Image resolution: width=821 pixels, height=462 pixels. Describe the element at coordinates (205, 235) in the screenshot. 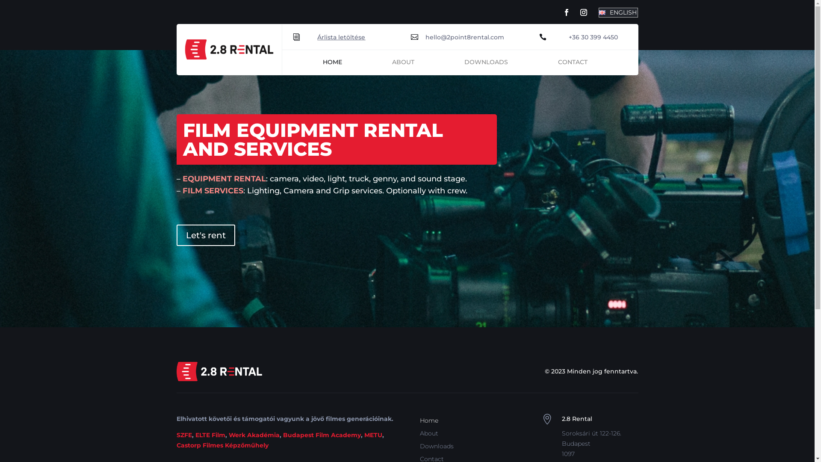

I see `Let's rent` at that location.